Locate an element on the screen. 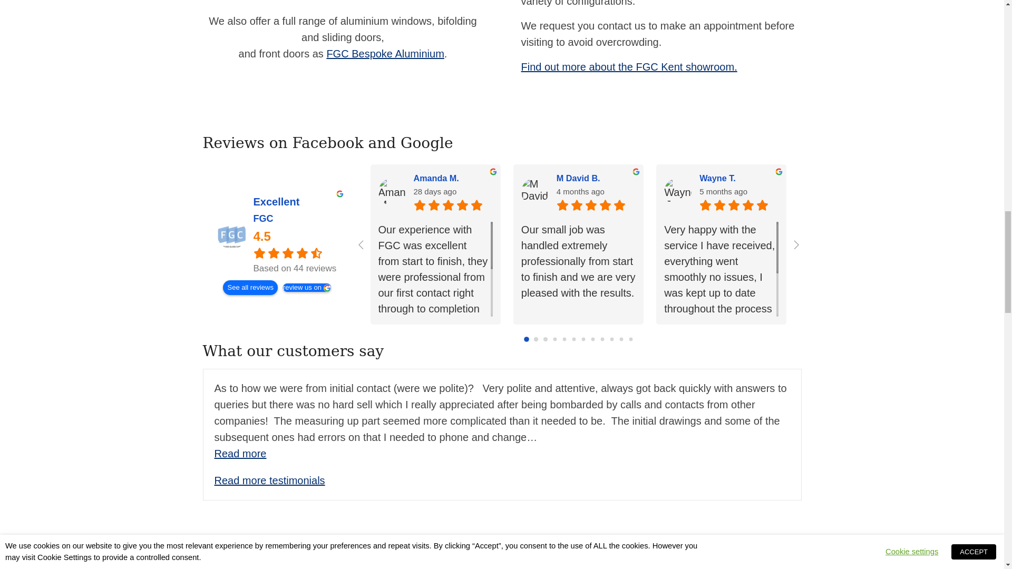 The width and height of the screenshot is (1012, 569). Amanda M. is located at coordinates (452, 178).